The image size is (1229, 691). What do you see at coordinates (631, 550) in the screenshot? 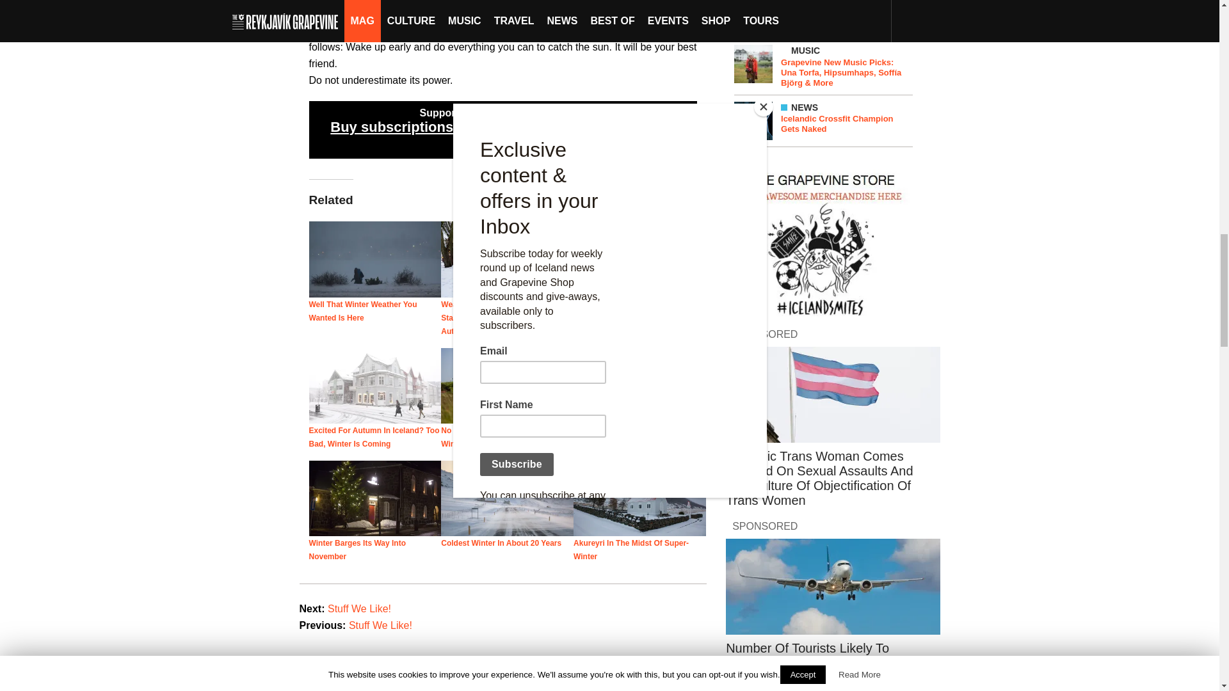
I see `Akureyri In The Midst Of Super-Winter` at bounding box center [631, 550].